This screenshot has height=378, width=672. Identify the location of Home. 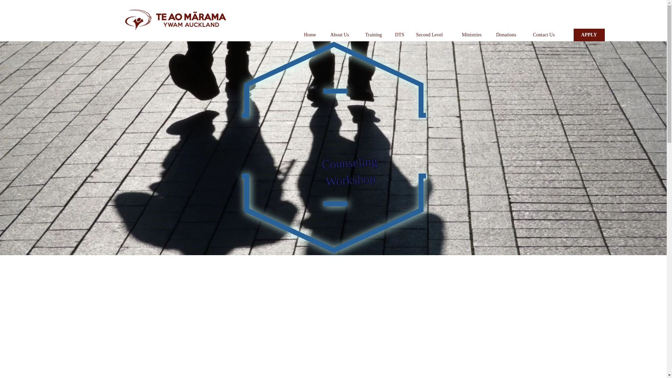
(311, 35).